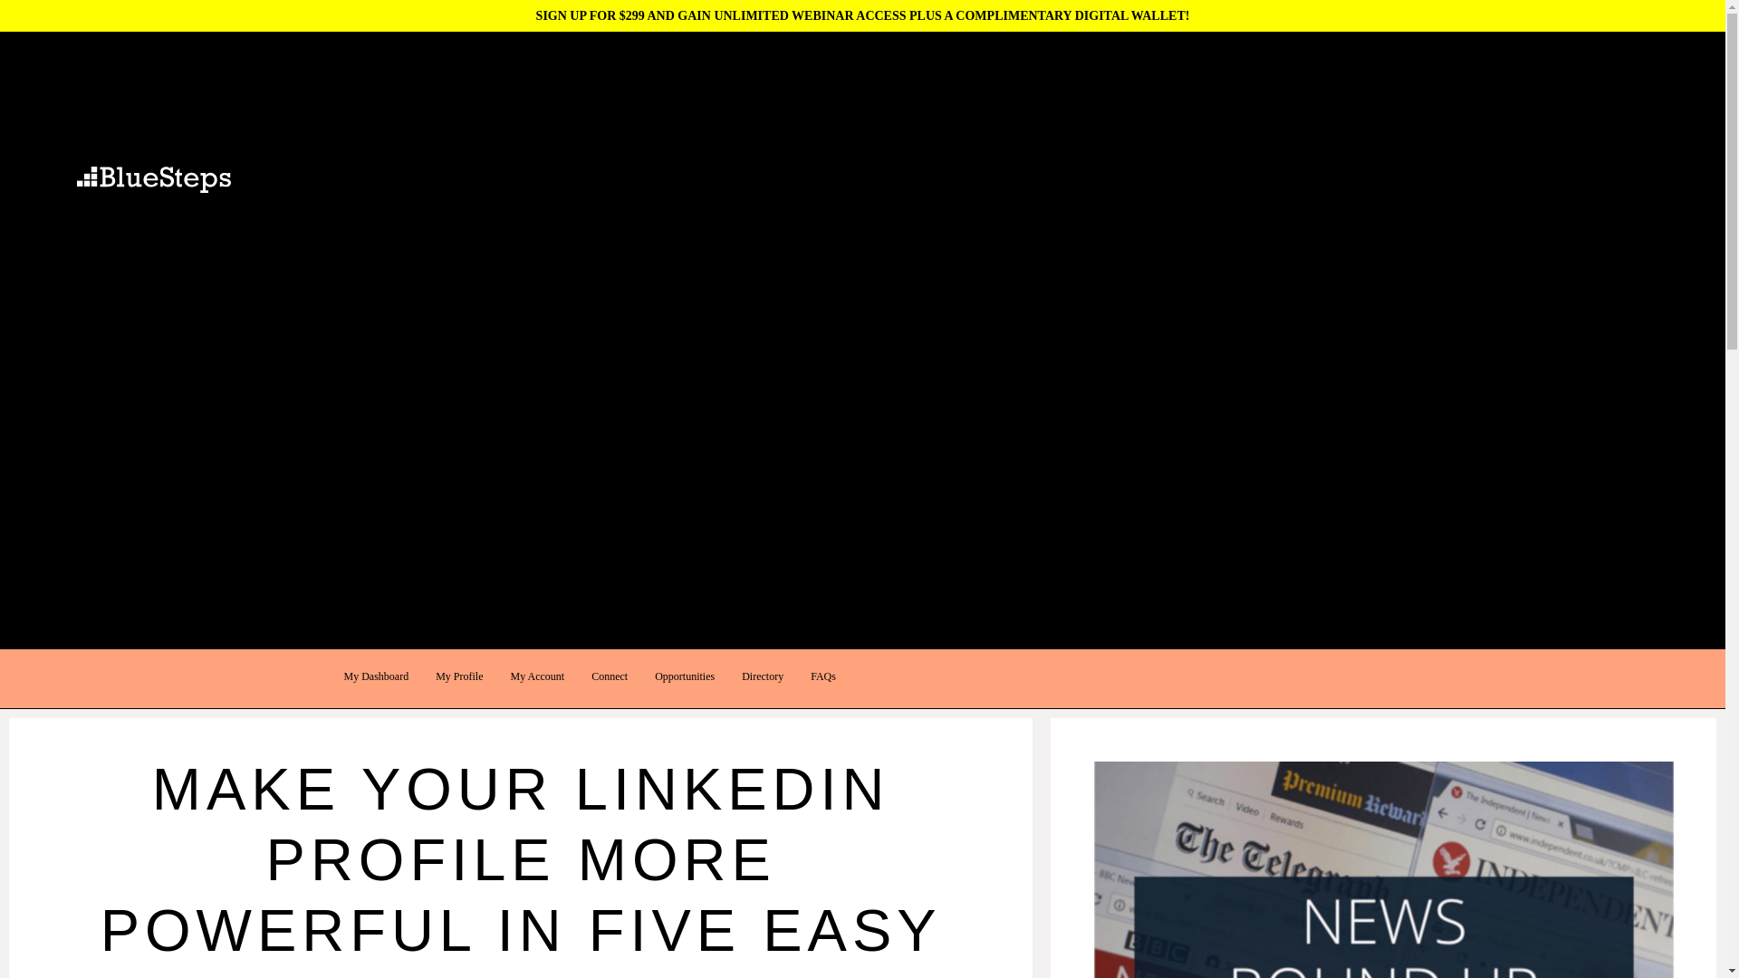  What do you see at coordinates (74, 302) in the screenshot?
I see `All Member Benefits` at bounding box center [74, 302].